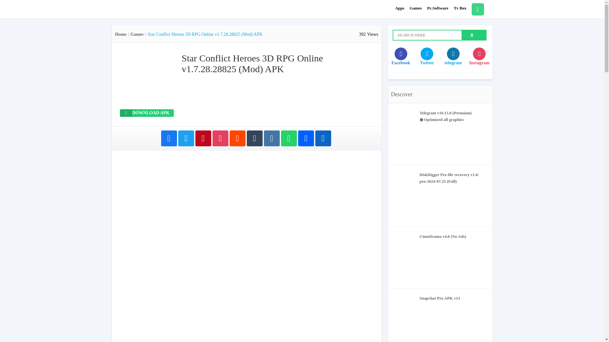 Image resolution: width=609 pixels, height=342 pixels. What do you see at coordinates (460, 8) in the screenshot?
I see `Tv Box` at bounding box center [460, 8].